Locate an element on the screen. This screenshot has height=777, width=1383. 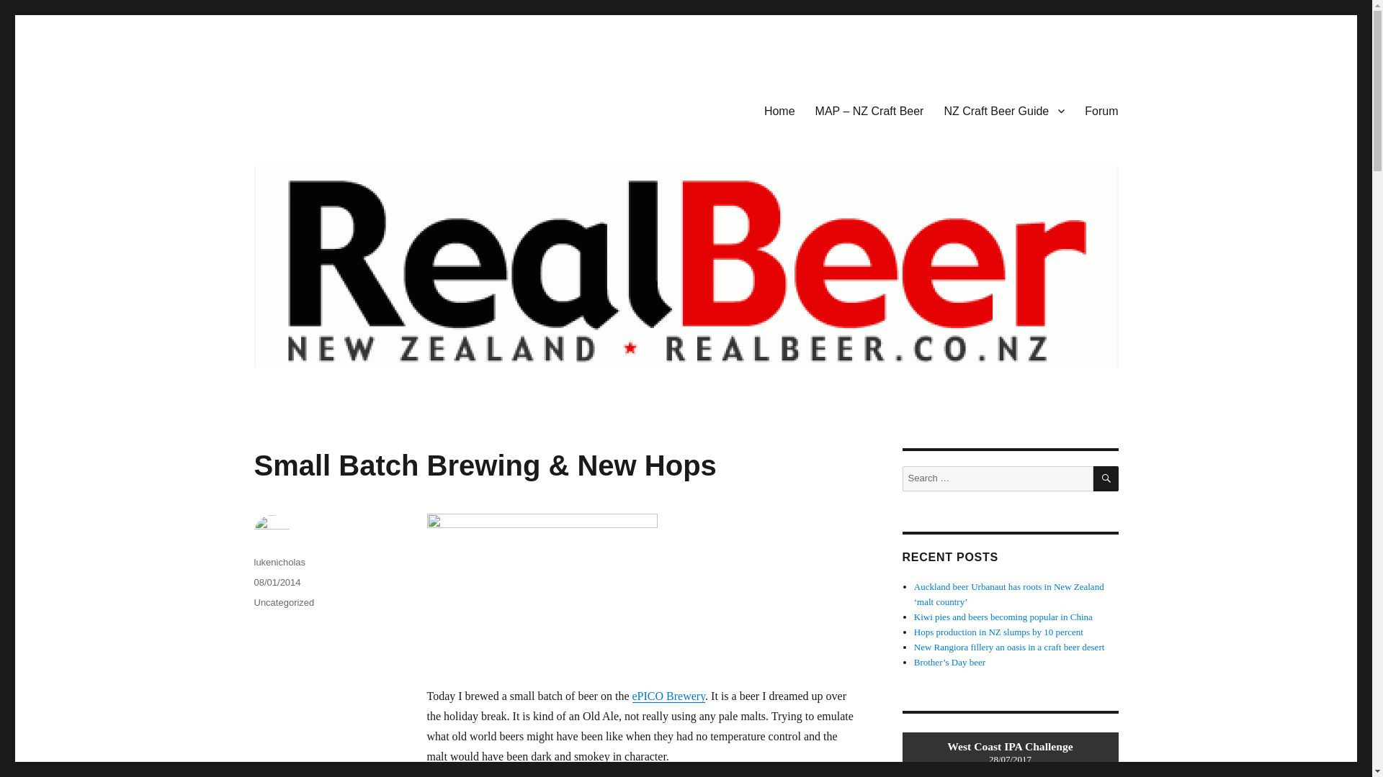
New Rangiora fillery an oasis in a craft beer desert is located at coordinates (1010, 647).